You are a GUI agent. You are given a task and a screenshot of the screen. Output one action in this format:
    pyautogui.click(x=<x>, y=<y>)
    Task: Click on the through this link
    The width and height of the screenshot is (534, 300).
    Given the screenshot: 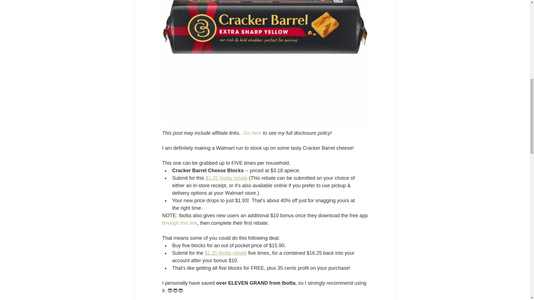 What is the action you would take?
    pyautogui.click(x=179, y=223)
    